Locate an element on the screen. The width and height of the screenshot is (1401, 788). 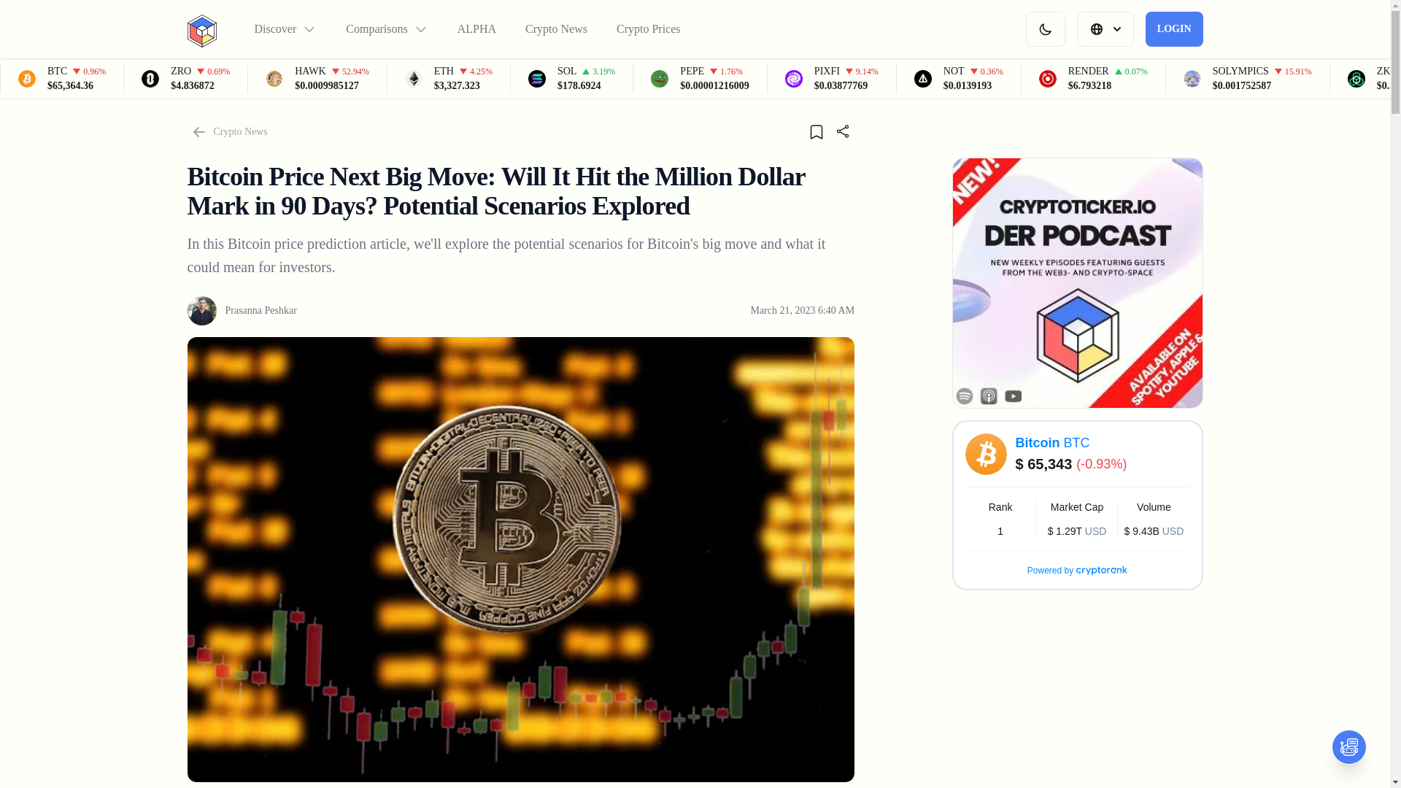
Crypto News is located at coordinates (556, 29).